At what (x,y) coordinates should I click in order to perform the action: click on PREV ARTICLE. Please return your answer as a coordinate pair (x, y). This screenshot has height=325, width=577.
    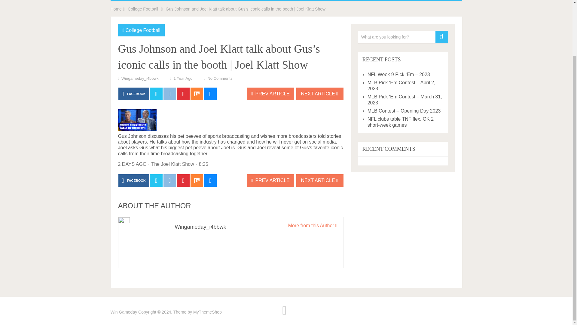
    Looking at the image, I should click on (270, 181).